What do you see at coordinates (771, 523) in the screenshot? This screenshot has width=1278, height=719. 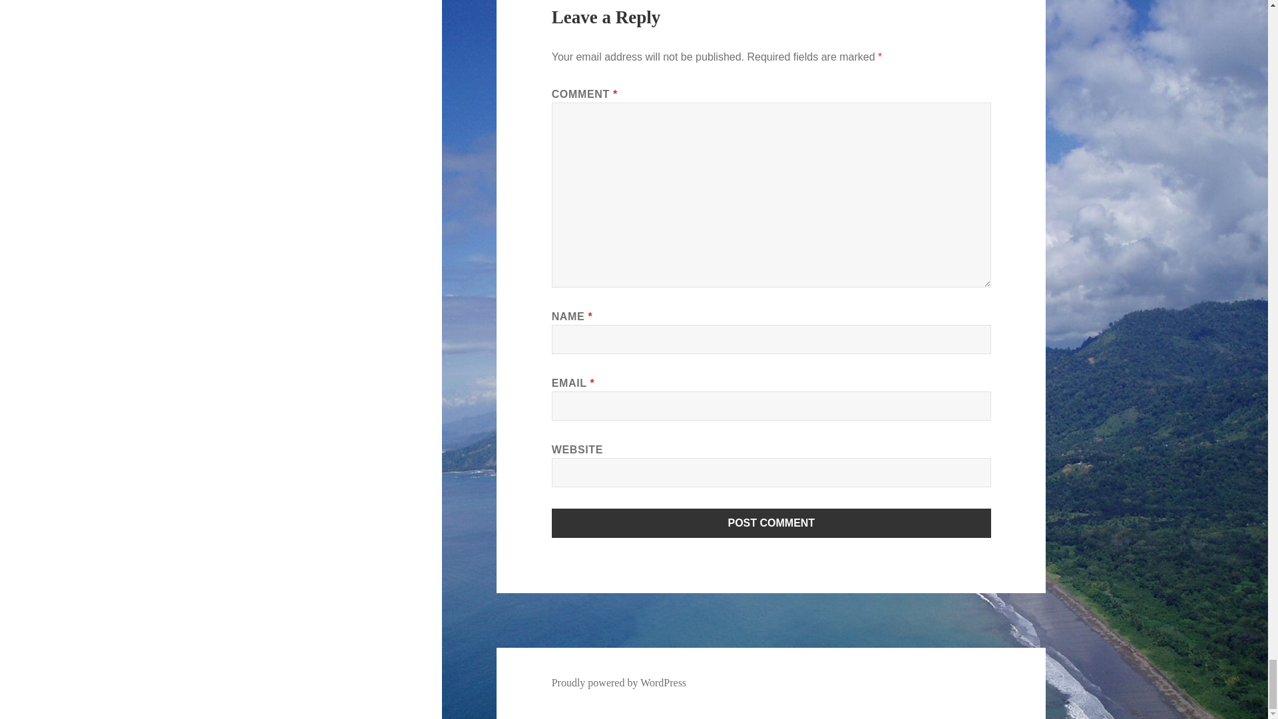 I see `Post Comment` at bounding box center [771, 523].